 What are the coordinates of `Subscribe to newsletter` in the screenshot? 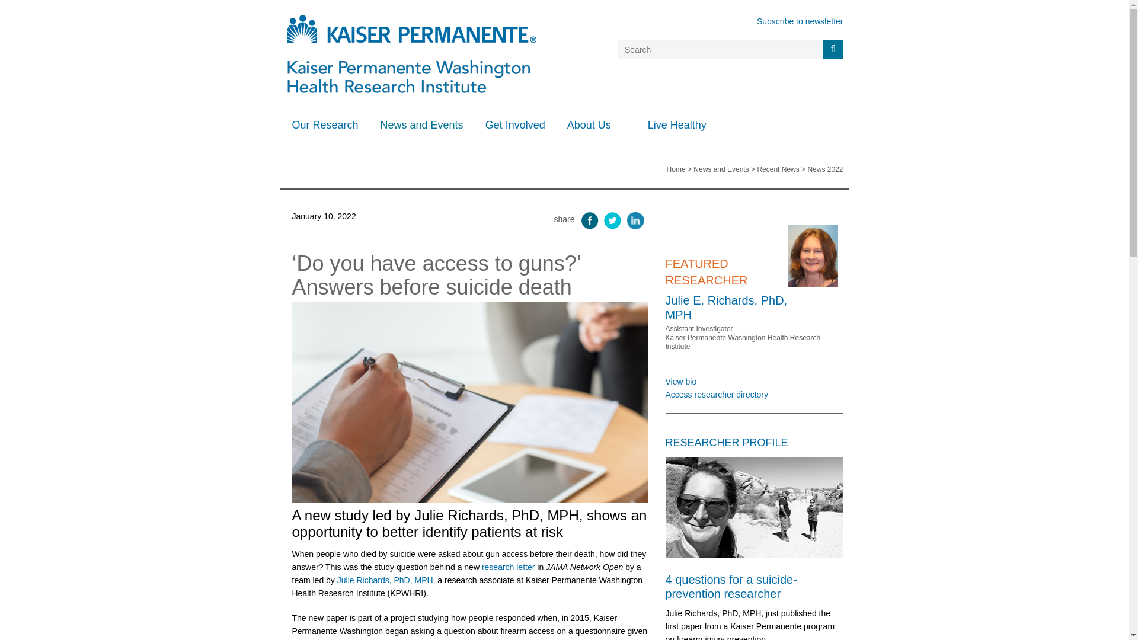 It's located at (800, 21).